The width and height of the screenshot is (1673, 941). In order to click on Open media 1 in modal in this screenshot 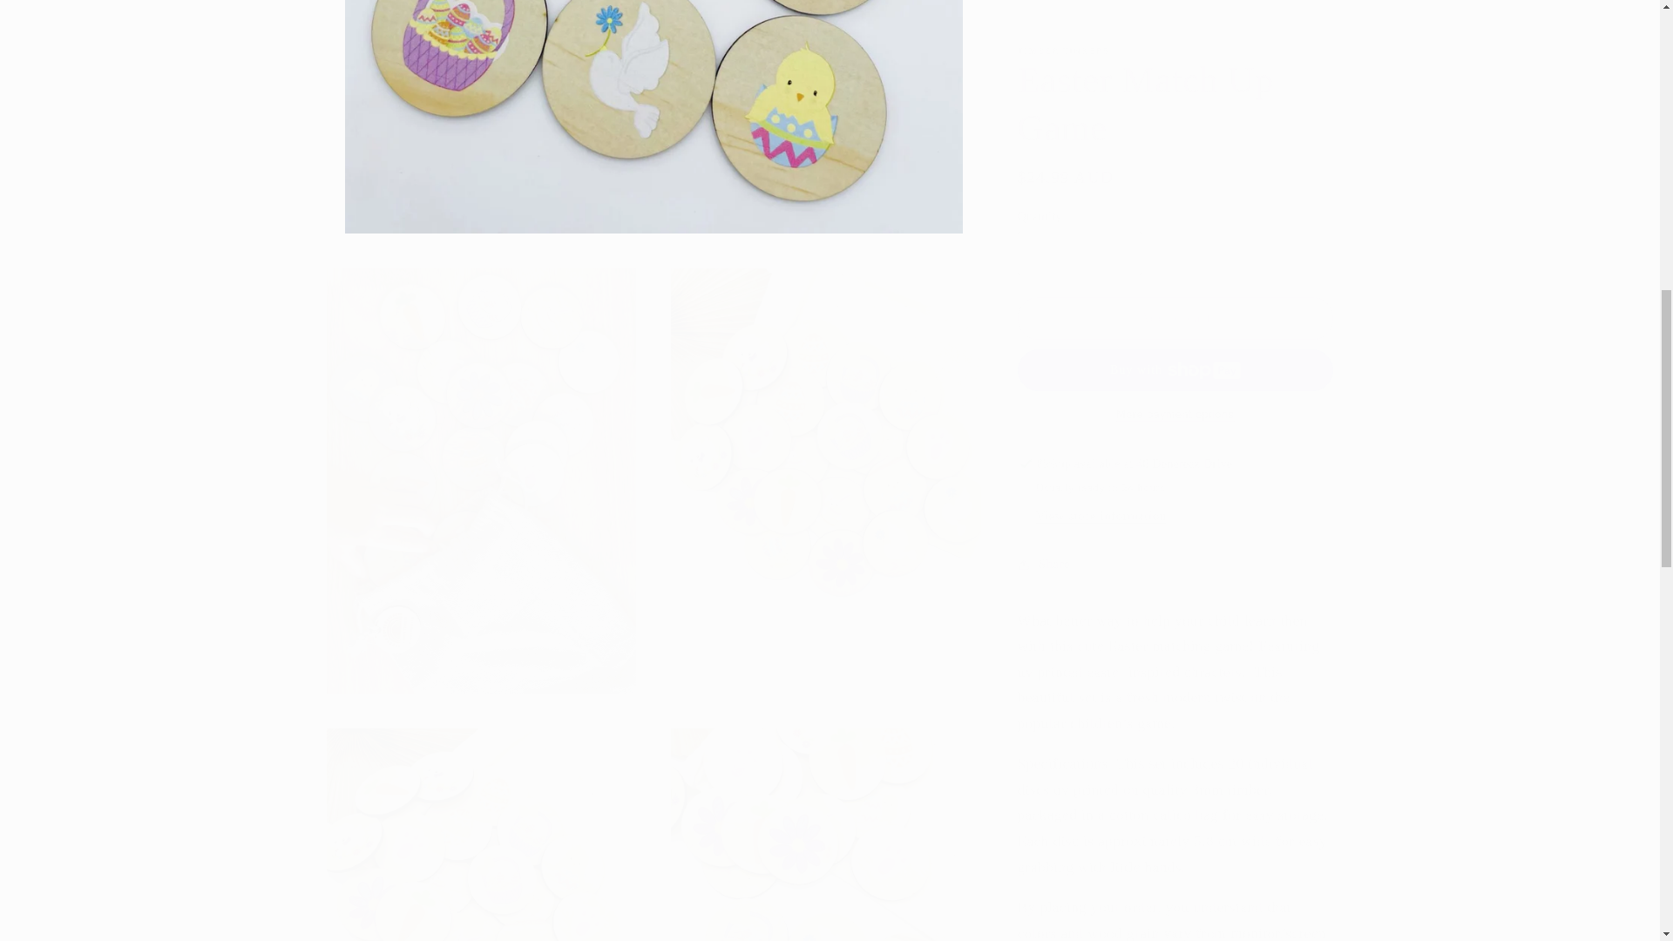, I will do `click(654, 108)`.